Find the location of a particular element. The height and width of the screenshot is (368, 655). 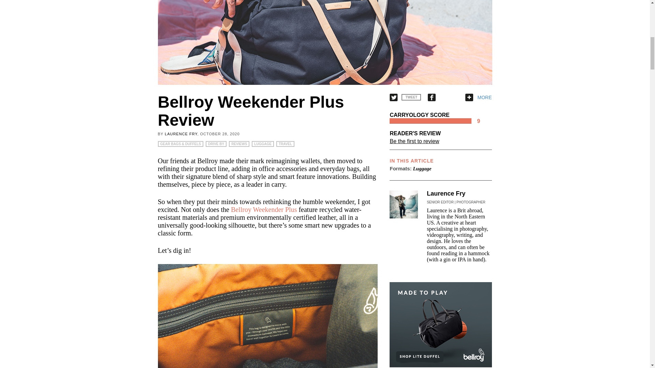

Posts by Laurence Fry is located at coordinates (181, 134).